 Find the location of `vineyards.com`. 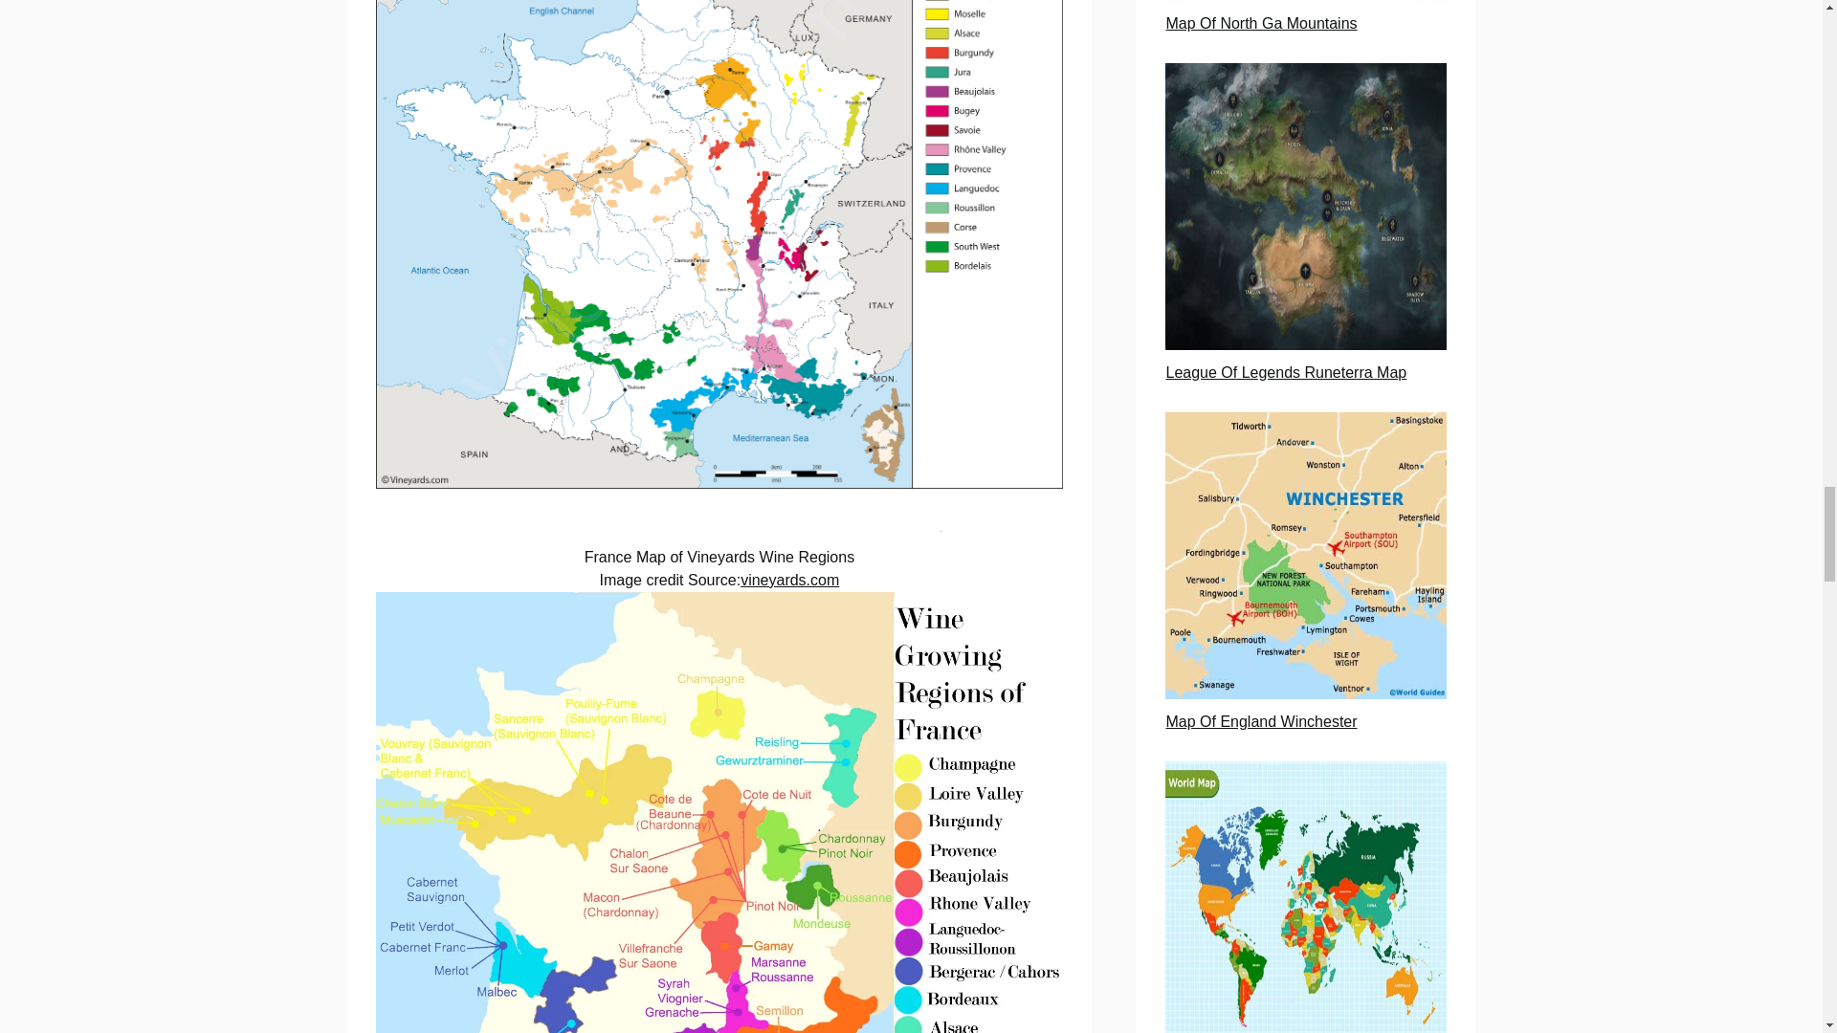

vineyards.com is located at coordinates (789, 580).